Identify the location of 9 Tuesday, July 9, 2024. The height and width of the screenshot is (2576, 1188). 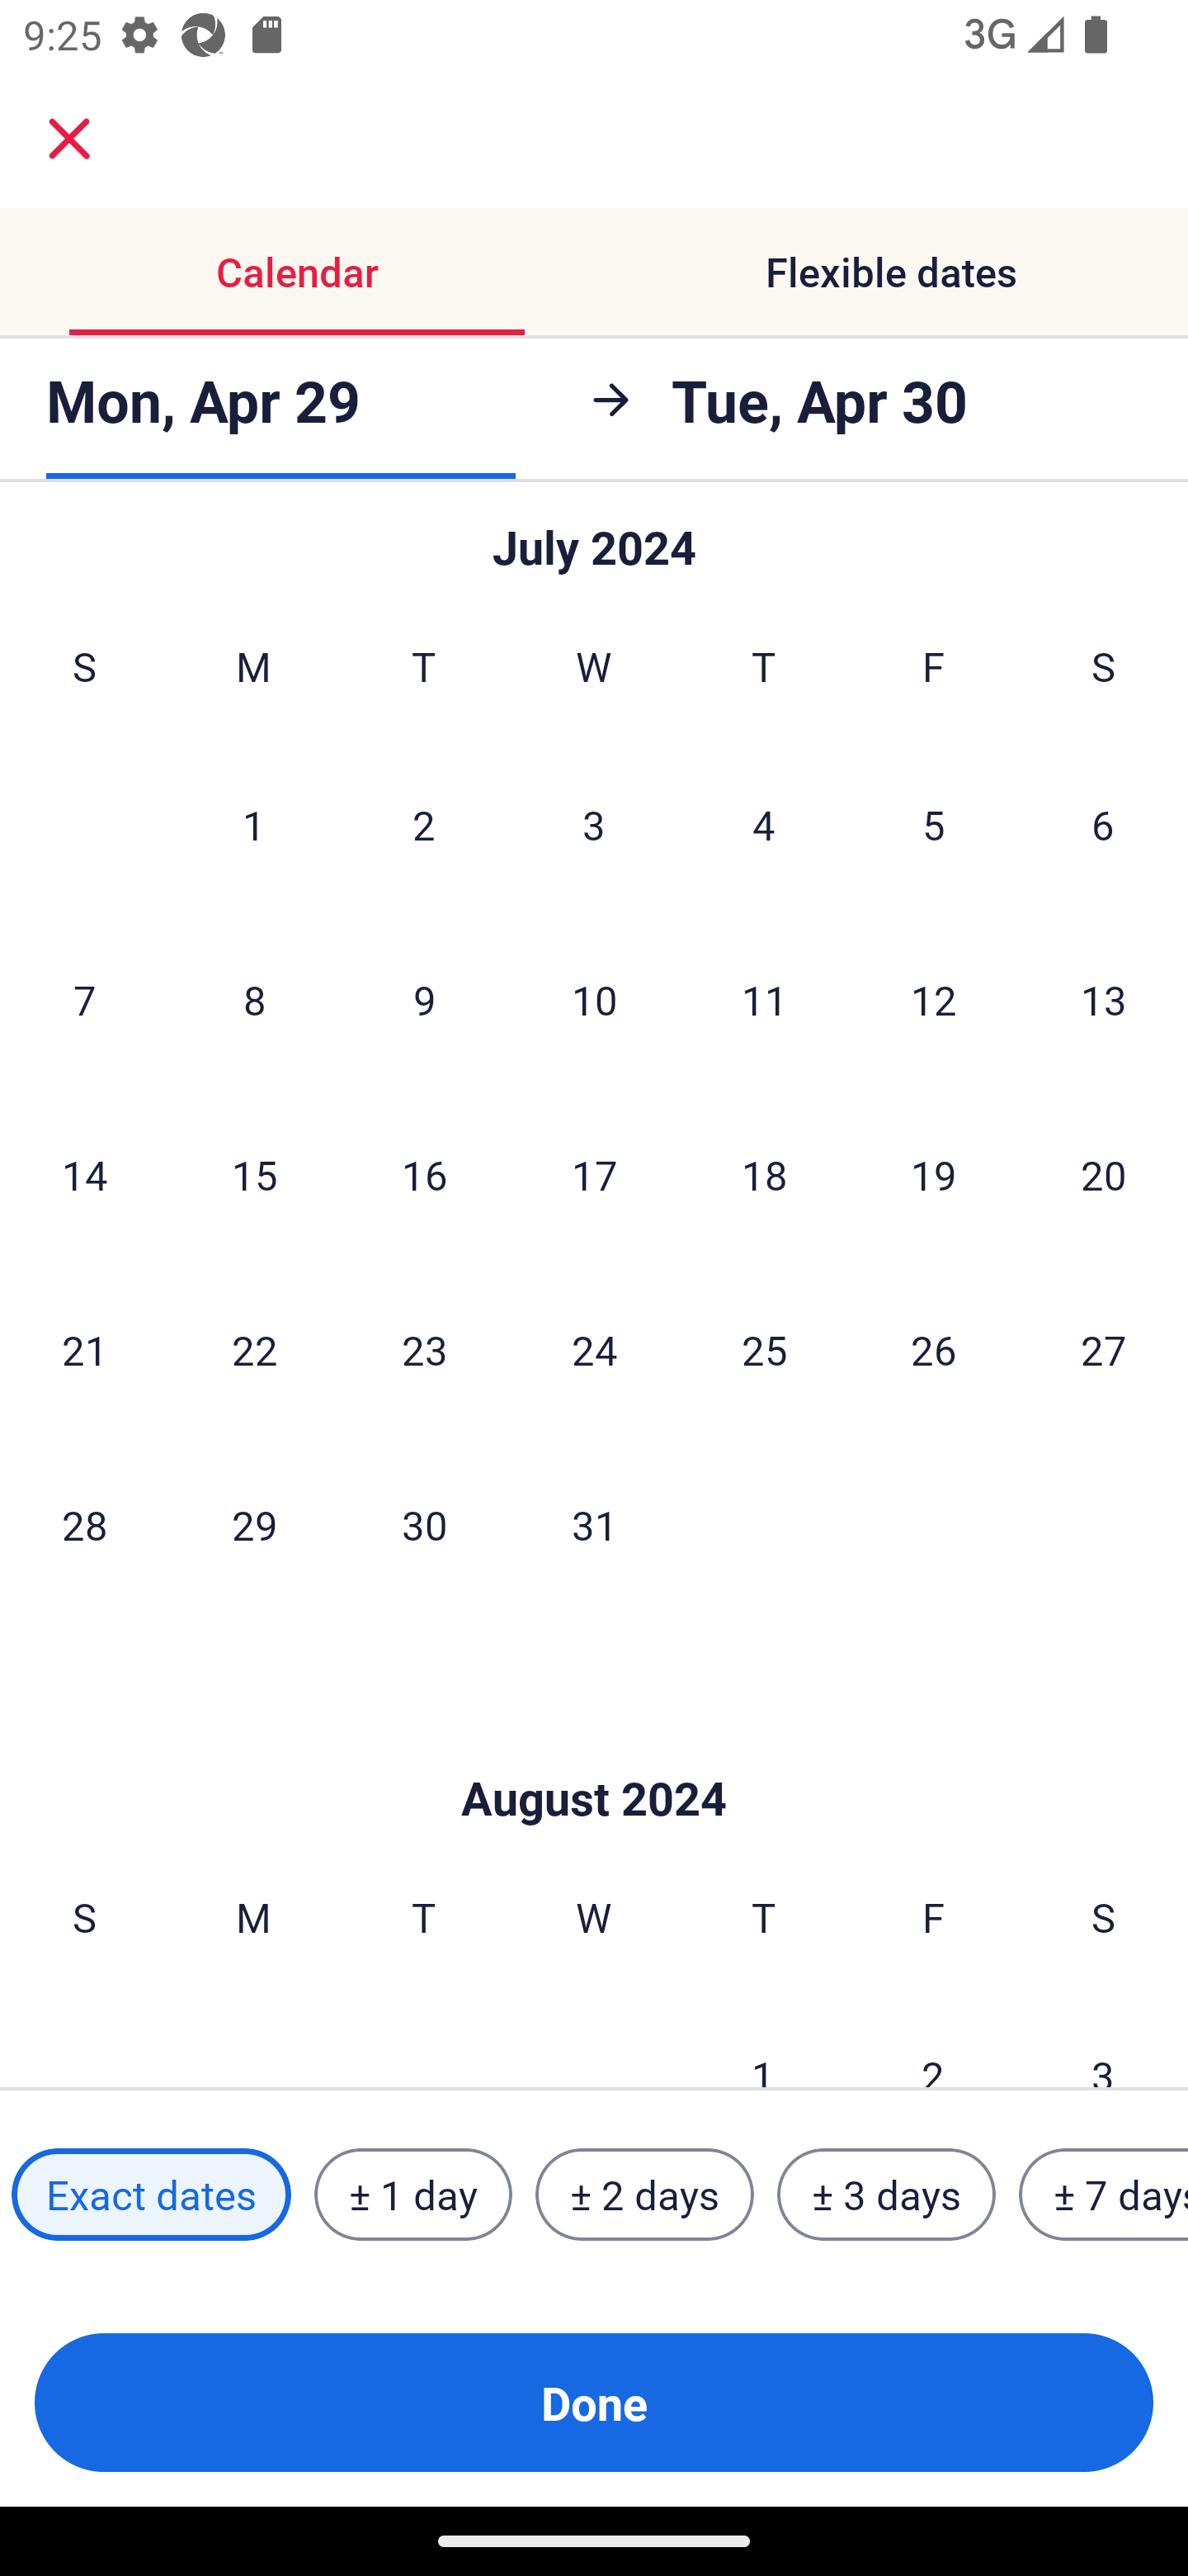
(424, 999).